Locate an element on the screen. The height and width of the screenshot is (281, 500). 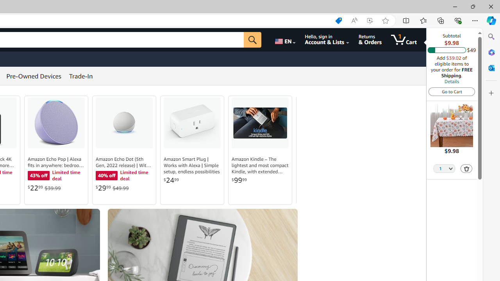
Choose a language for shopping. is located at coordinates (284, 40).